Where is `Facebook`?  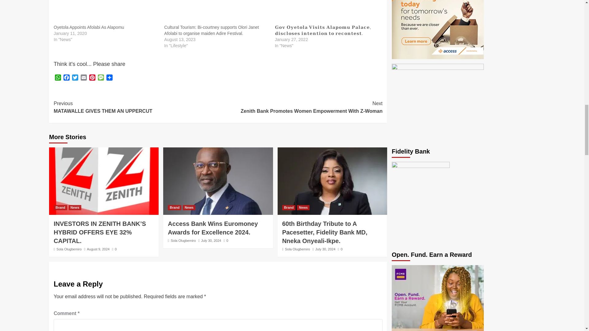 Facebook is located at coordinates (66, 78).